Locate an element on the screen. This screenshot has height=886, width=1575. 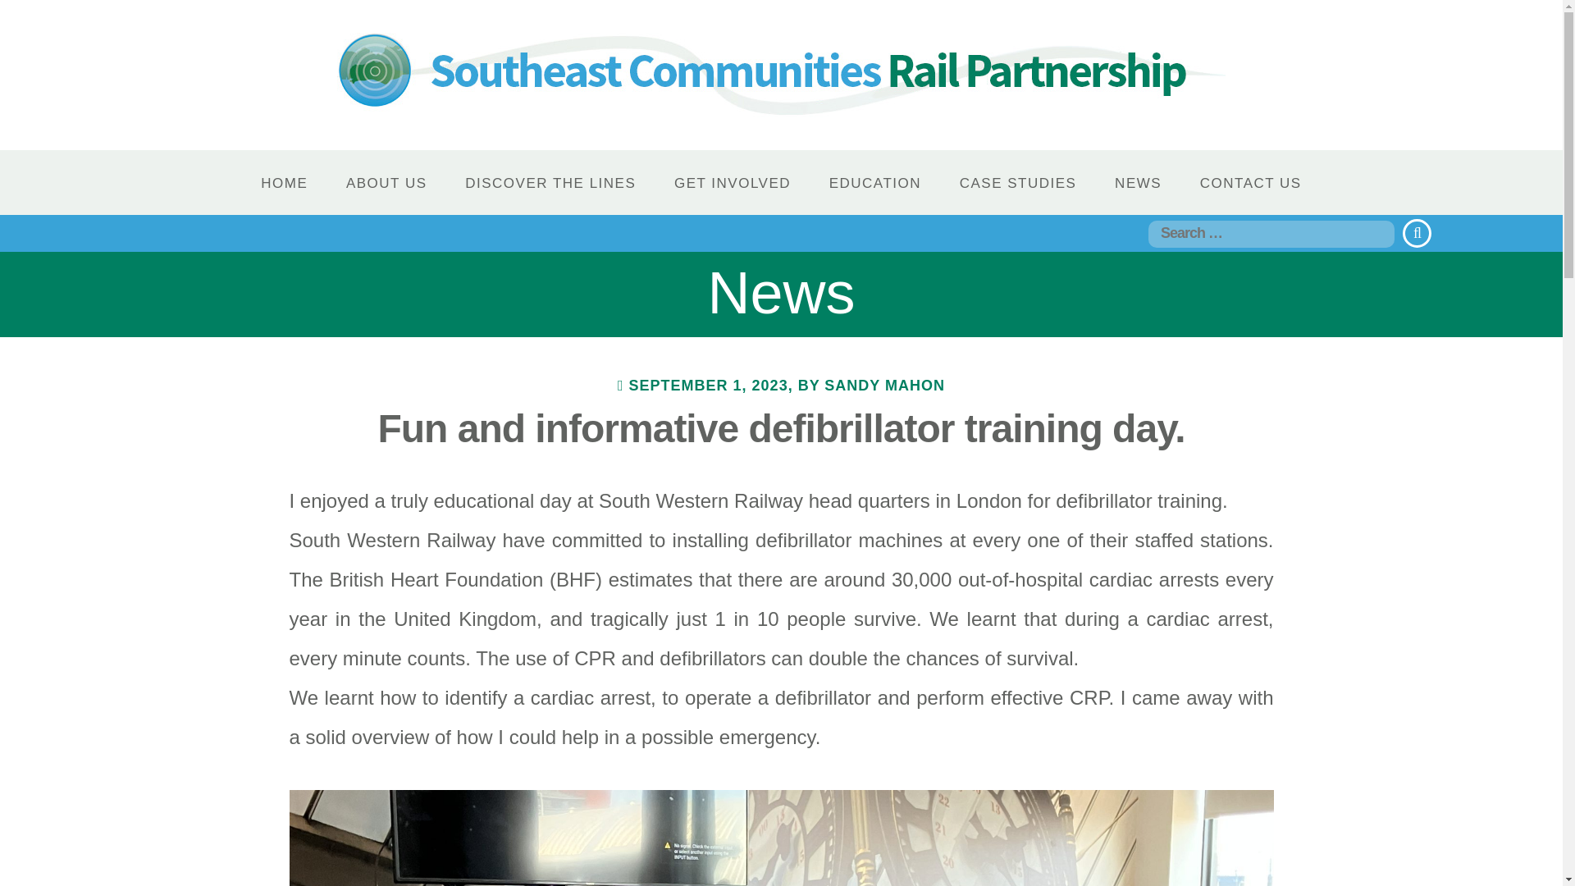
GET INVOLVED is located at coordinates (732, 183).